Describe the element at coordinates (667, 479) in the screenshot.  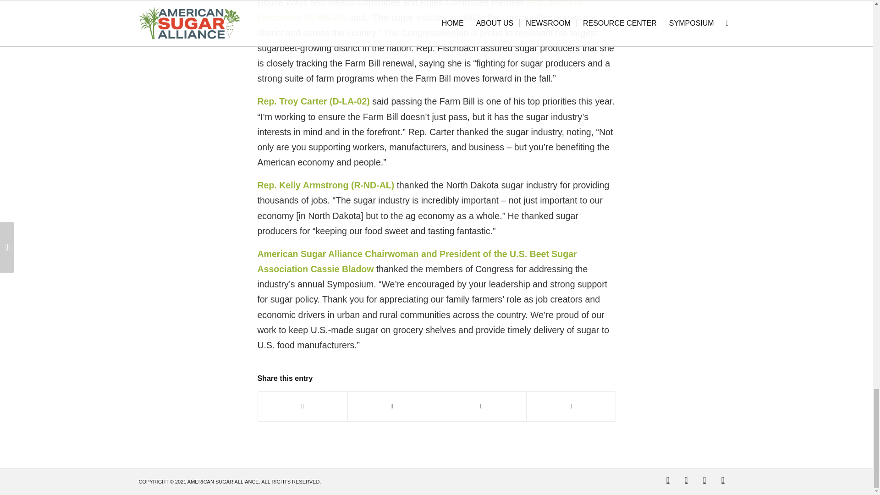
I see `Twitter` at that location.